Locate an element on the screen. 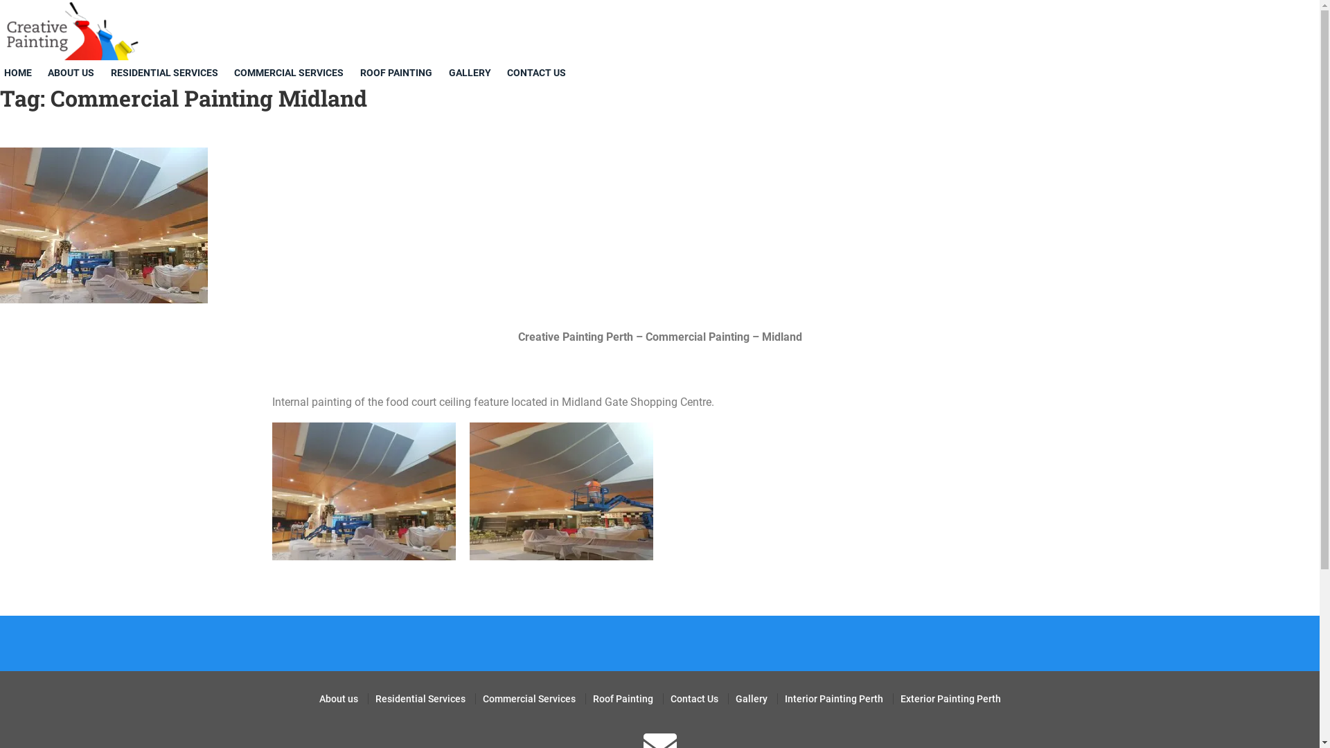 The image size is (1330, 748). Interior Painting Perth is located at coordinates (833, 698).